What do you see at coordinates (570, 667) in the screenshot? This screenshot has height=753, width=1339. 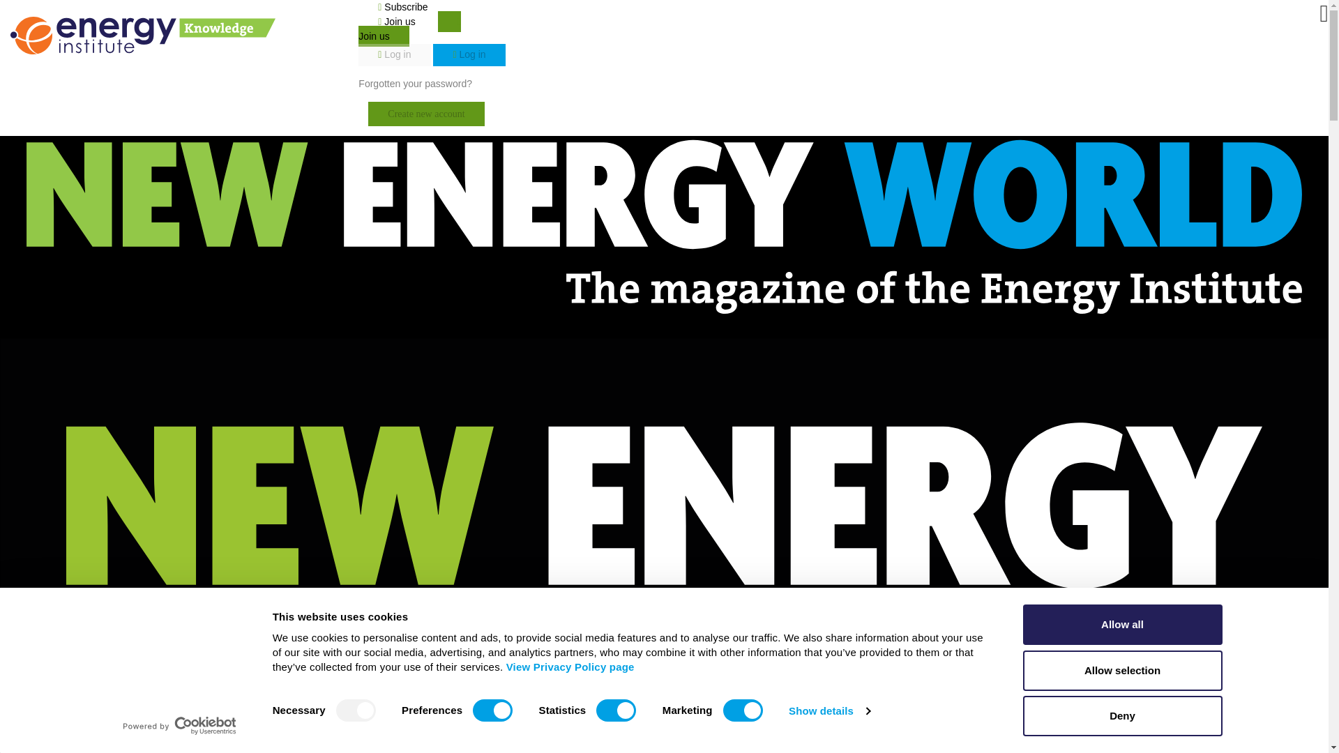 I see `View Privacy Policy page` at bounding box center [570, 667].